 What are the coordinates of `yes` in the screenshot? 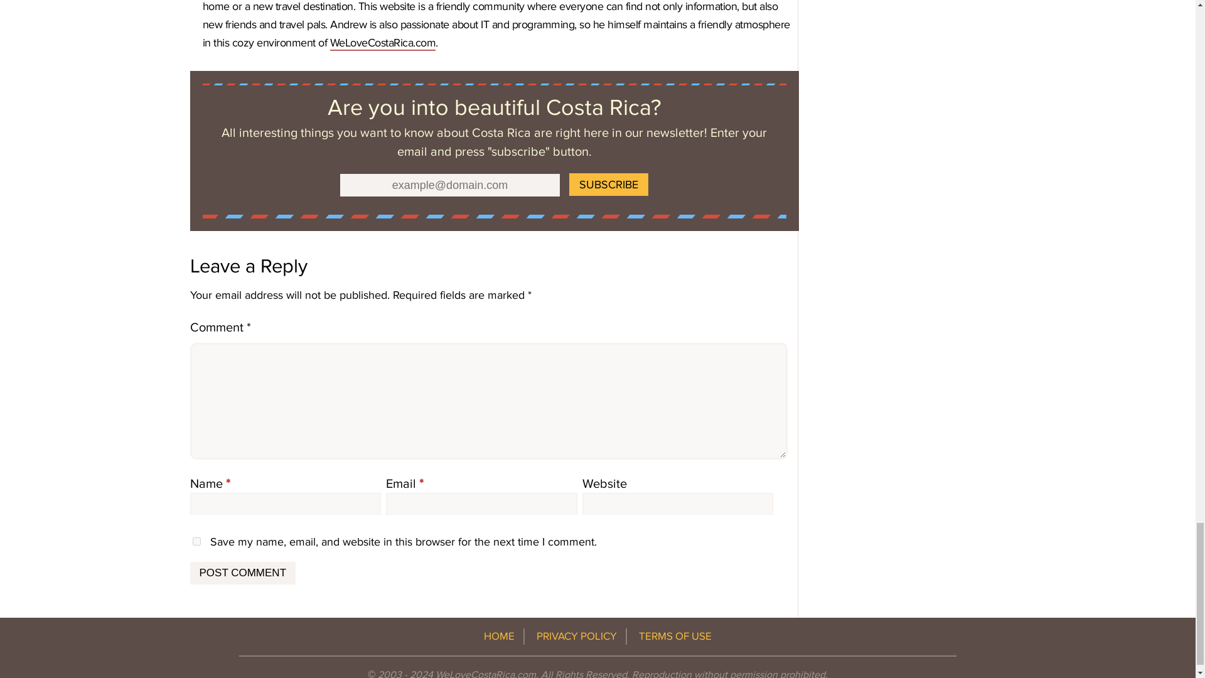 It's located at (196, 541).